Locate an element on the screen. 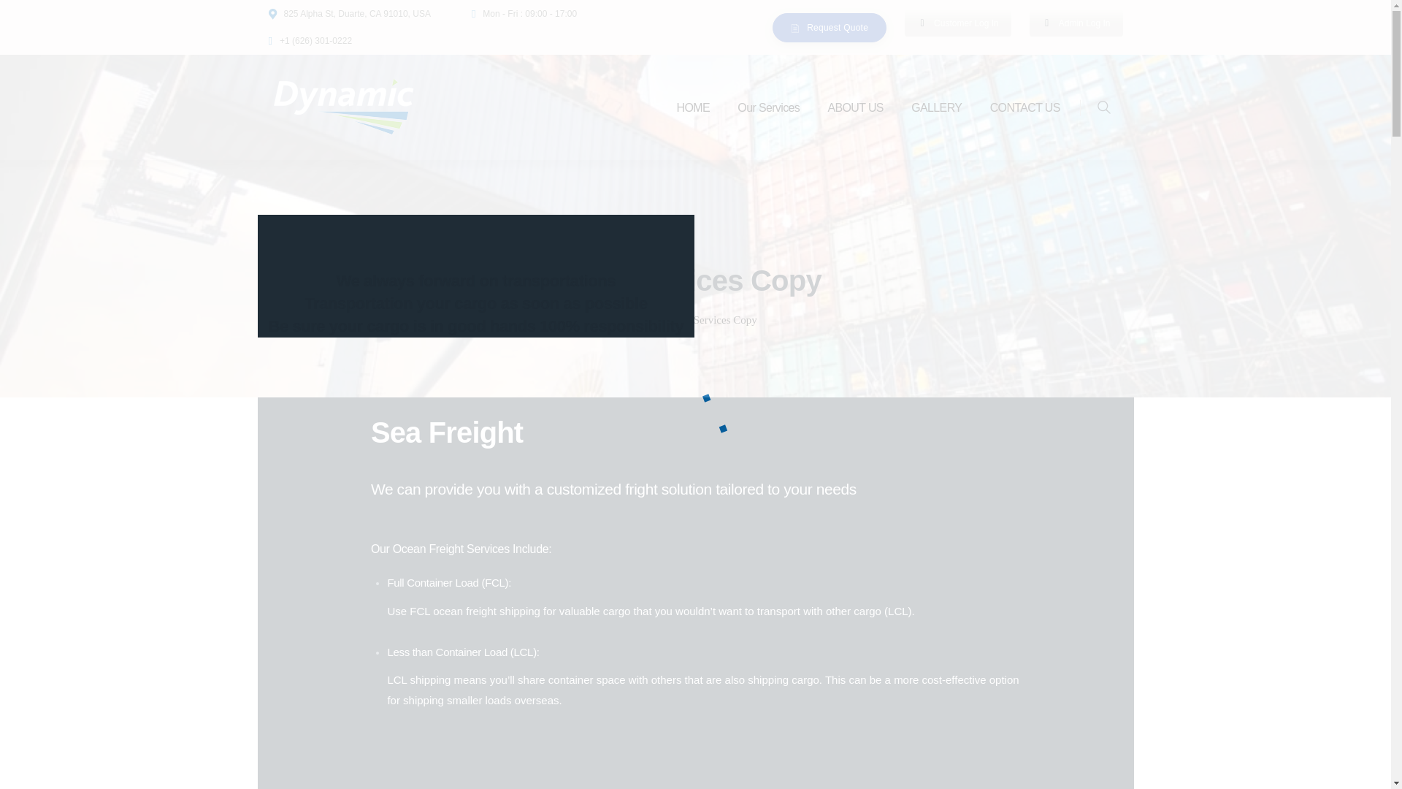  Admin Log In is located at coordinates (1076, 23).